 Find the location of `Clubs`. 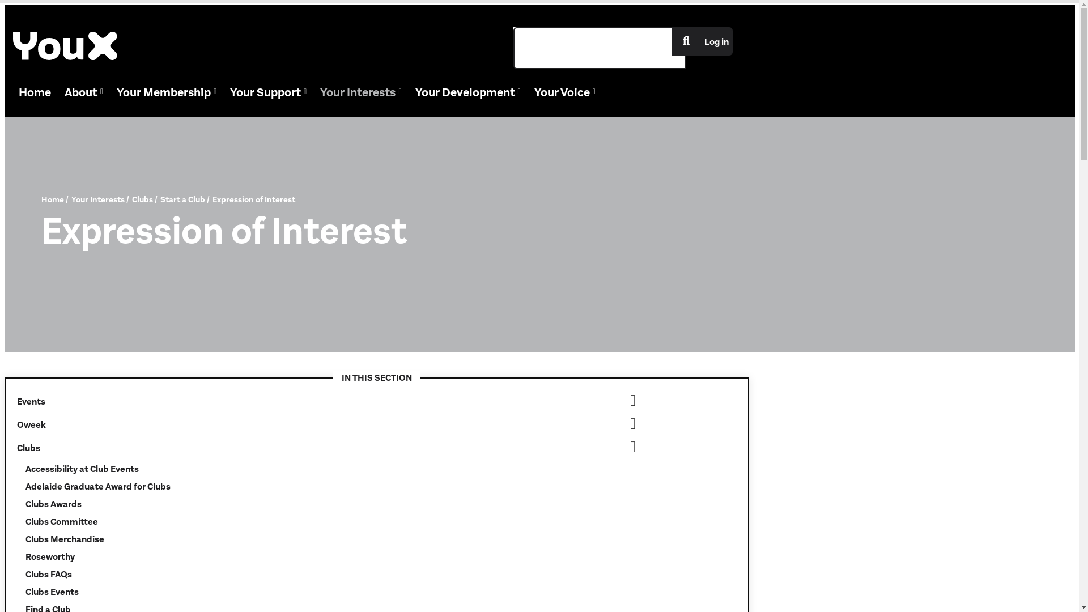

Clubs is located at coordinates (143, 199).